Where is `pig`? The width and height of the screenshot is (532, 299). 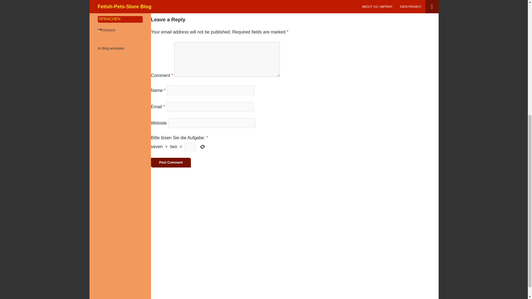
pig is located at coordinates (91, 190).